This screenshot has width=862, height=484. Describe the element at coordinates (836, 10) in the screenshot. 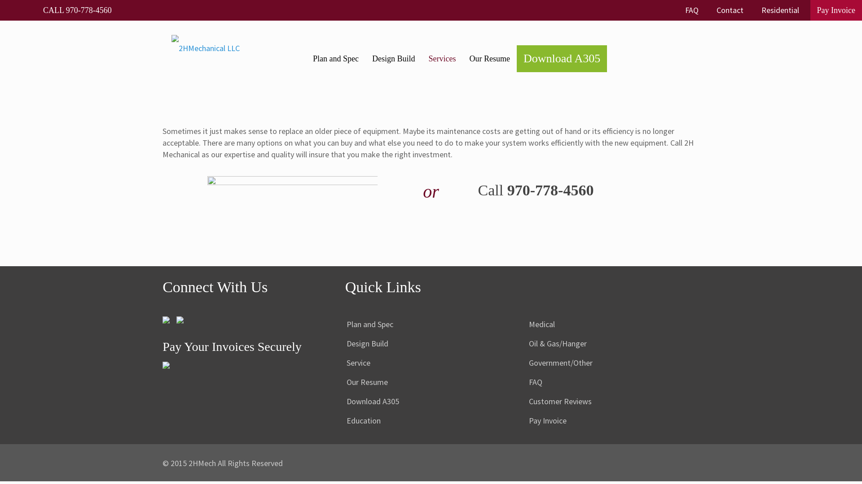

I see `Pay Invoice` at that location.